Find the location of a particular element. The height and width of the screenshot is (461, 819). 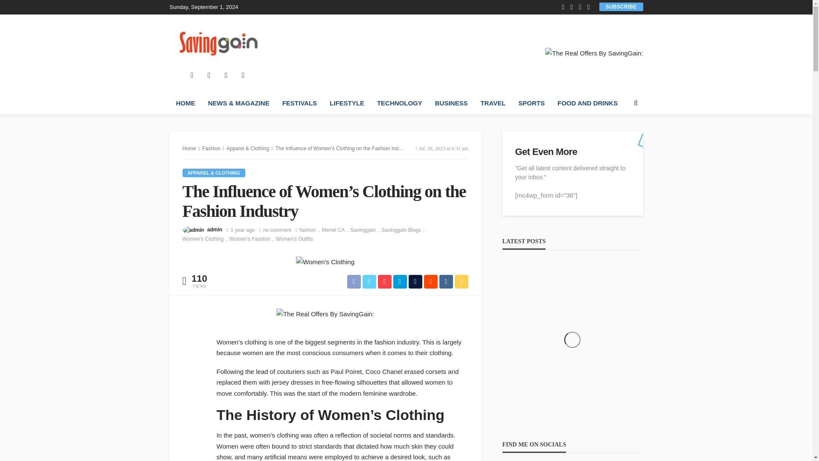

subscribe is located at coordinates (621, 6).